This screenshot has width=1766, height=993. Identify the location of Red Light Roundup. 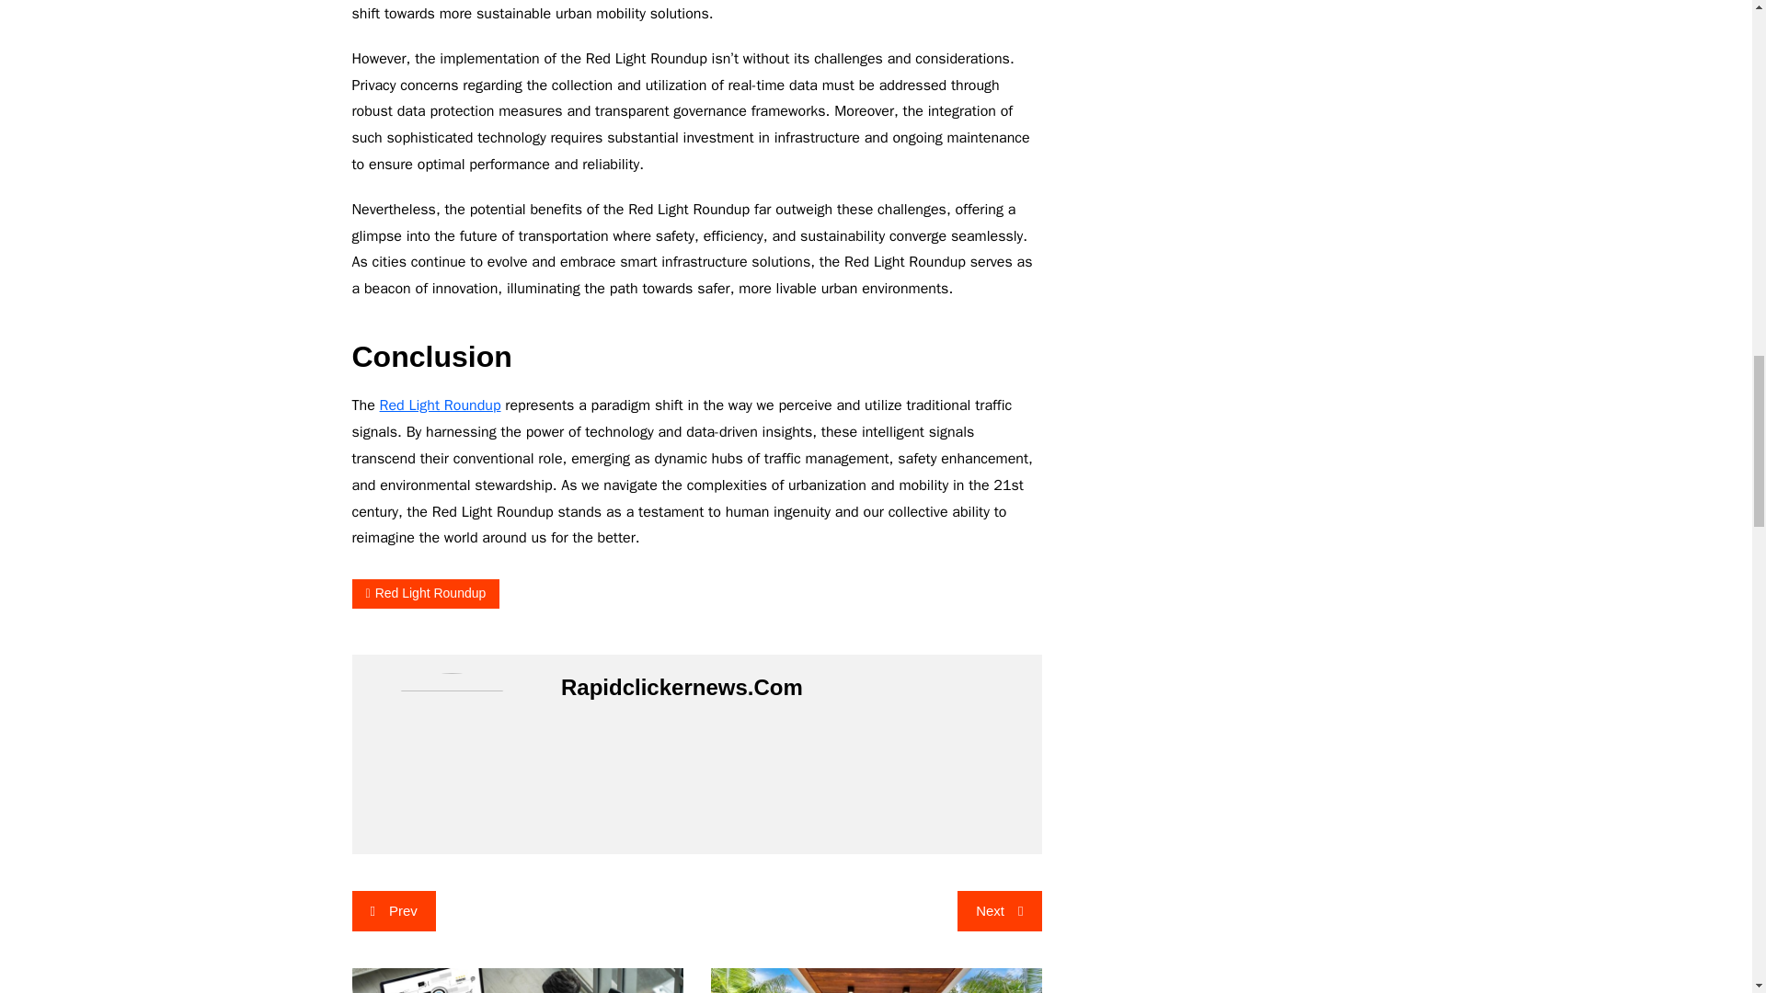
(440, 405).